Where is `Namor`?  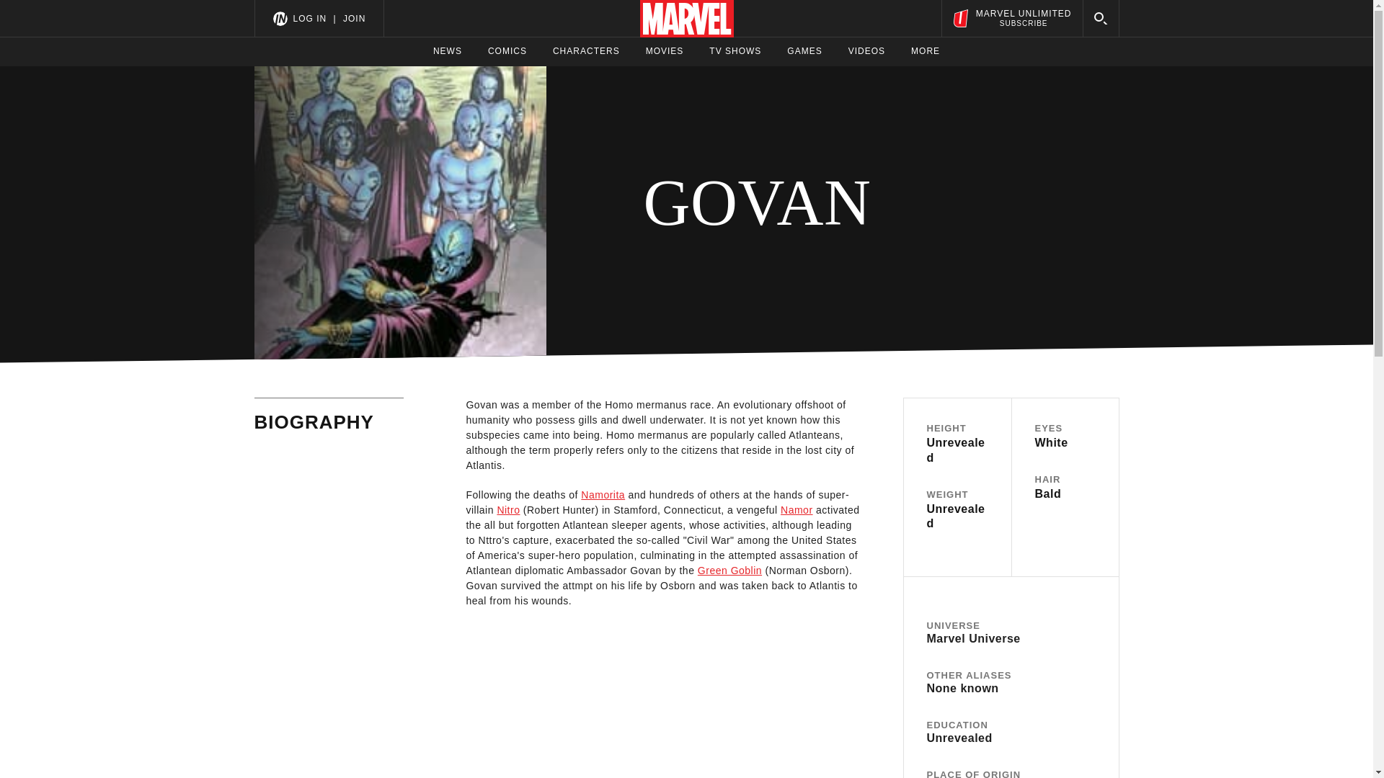 Namor is located at coordinates (797, 510).